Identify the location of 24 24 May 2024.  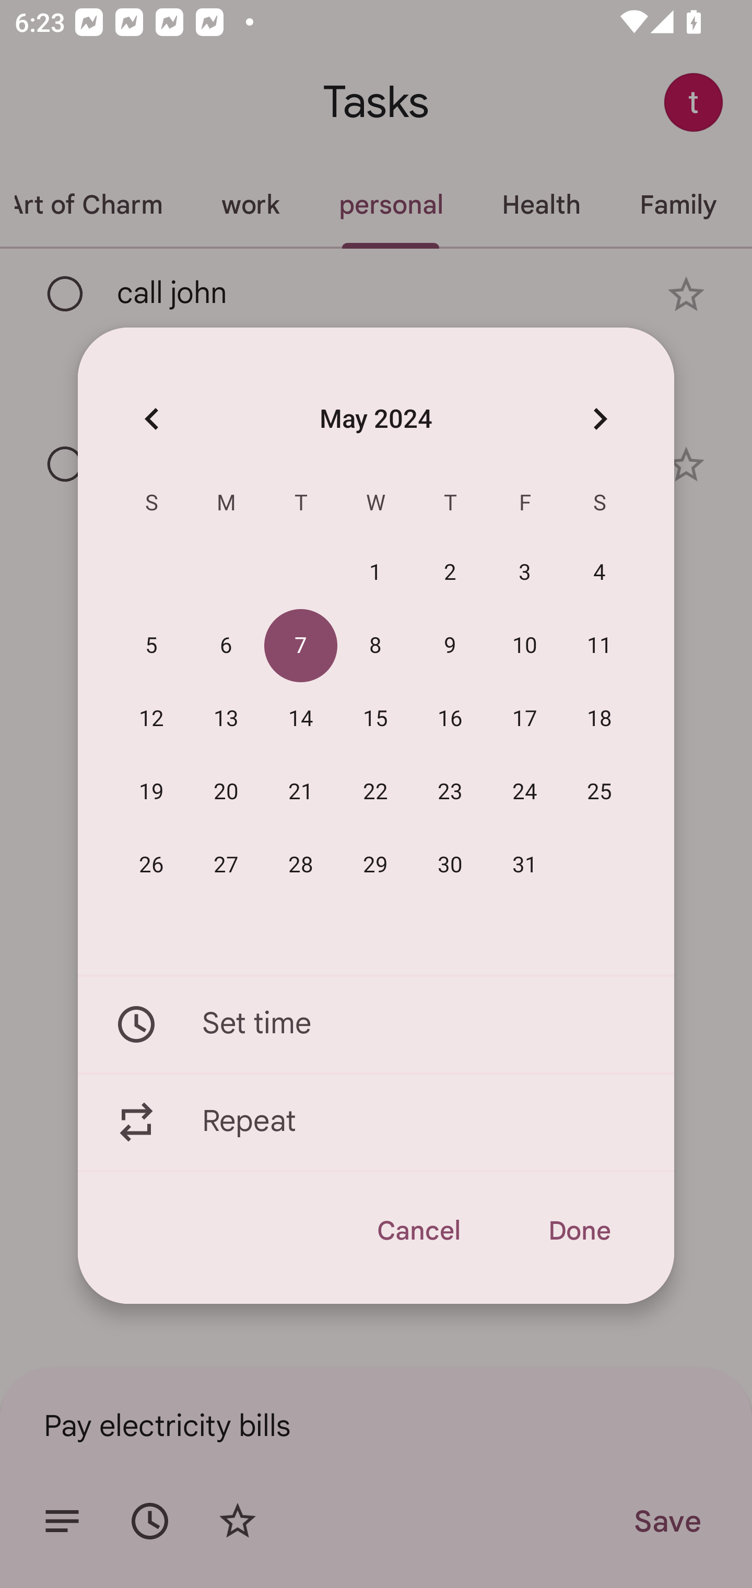
(525, 792).